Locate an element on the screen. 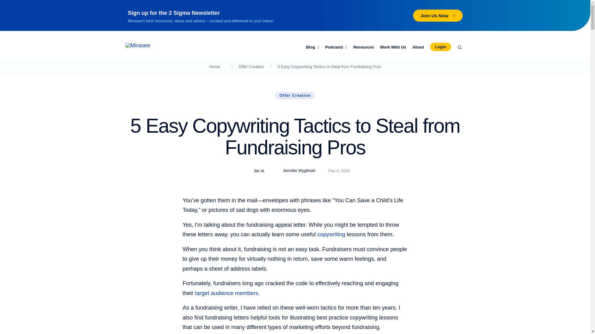 The image size is (595, 334). Podcasts is located at coordinates (336, 47).